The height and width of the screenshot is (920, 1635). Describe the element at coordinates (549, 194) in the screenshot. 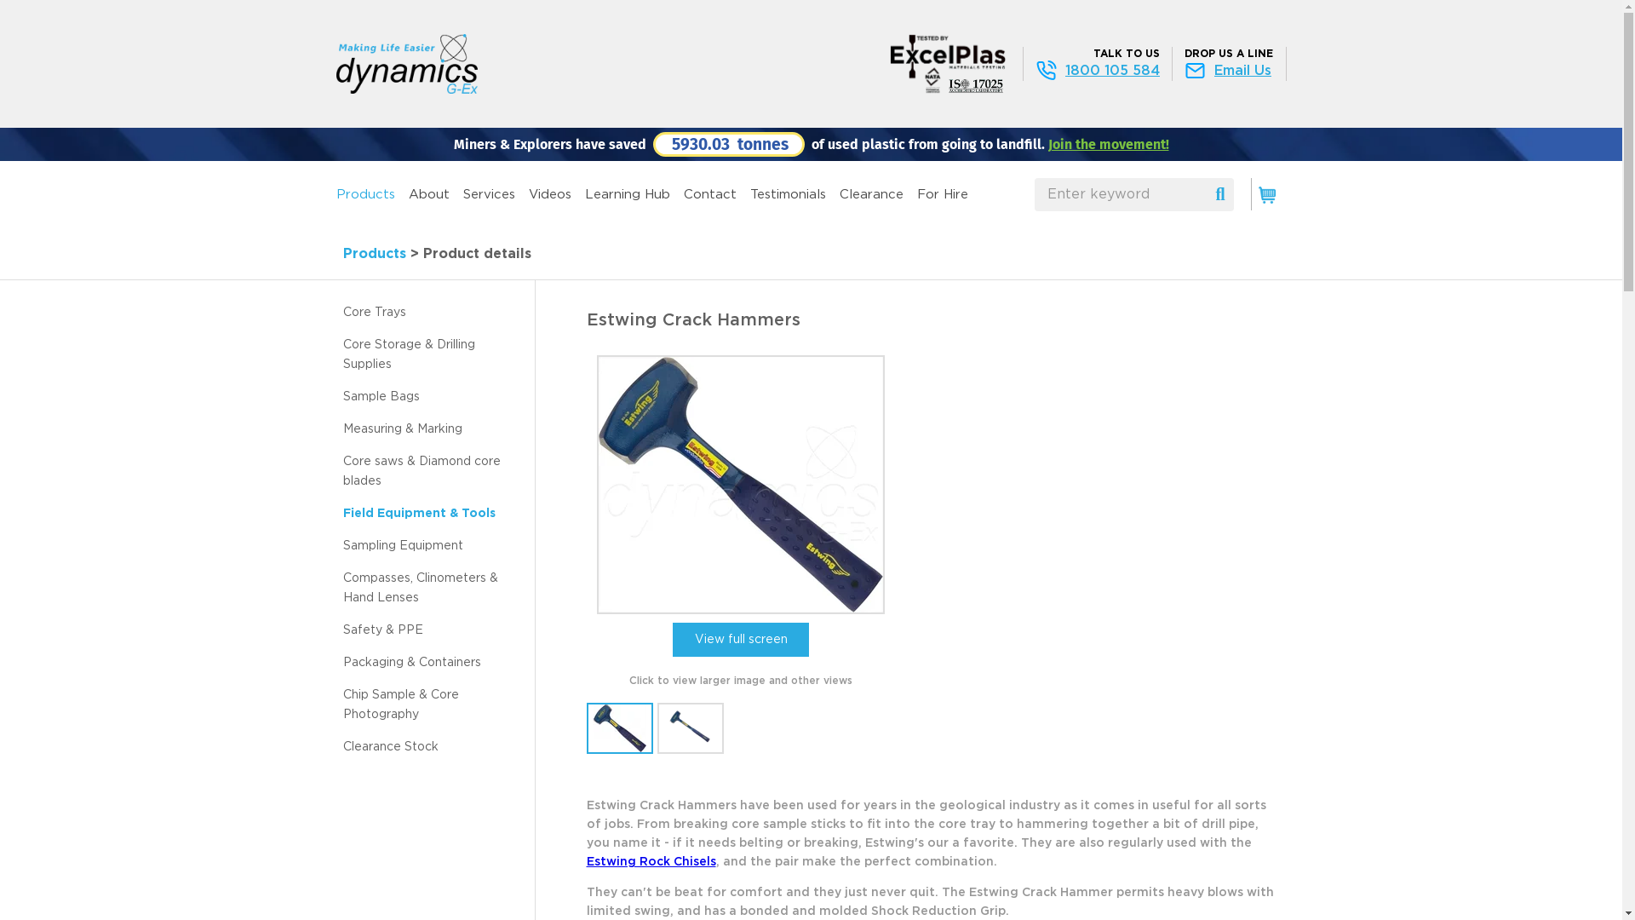

I see `Videos` at that location.